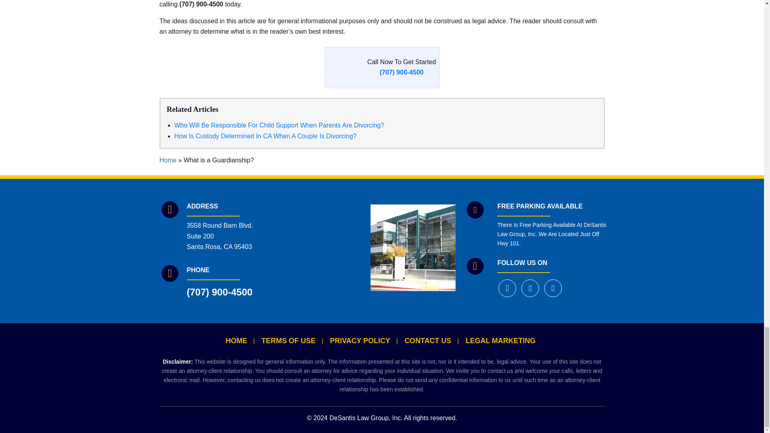 Image resolution: width=770 pixels, height=433 pixels. Describe the element at coordinates (322, 247) in the screenshot. I see `Click to activate map` at that location.